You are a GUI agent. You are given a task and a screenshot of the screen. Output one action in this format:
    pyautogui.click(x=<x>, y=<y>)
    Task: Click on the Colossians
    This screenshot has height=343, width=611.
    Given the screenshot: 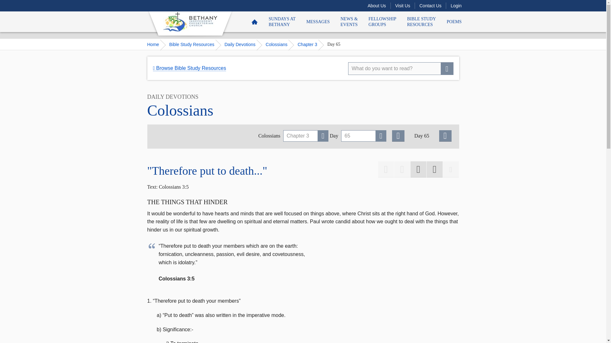 What is the action you would take?
    pyautogui.click(x=279, y=44)
    